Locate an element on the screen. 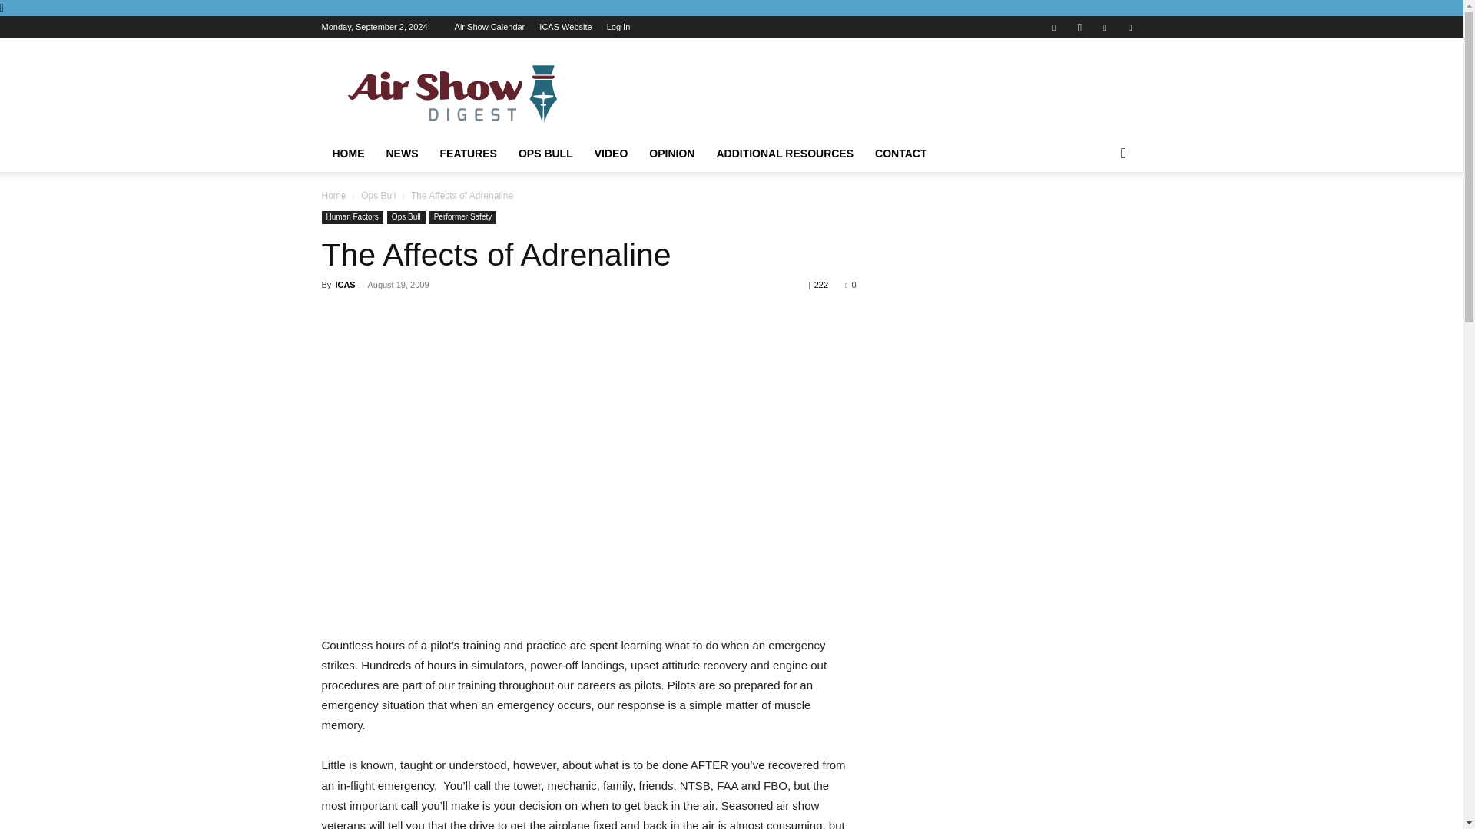 Image resolution: width=1475 pixels, height=829 pixels. VIDEO is located at coordinates (612, 154).